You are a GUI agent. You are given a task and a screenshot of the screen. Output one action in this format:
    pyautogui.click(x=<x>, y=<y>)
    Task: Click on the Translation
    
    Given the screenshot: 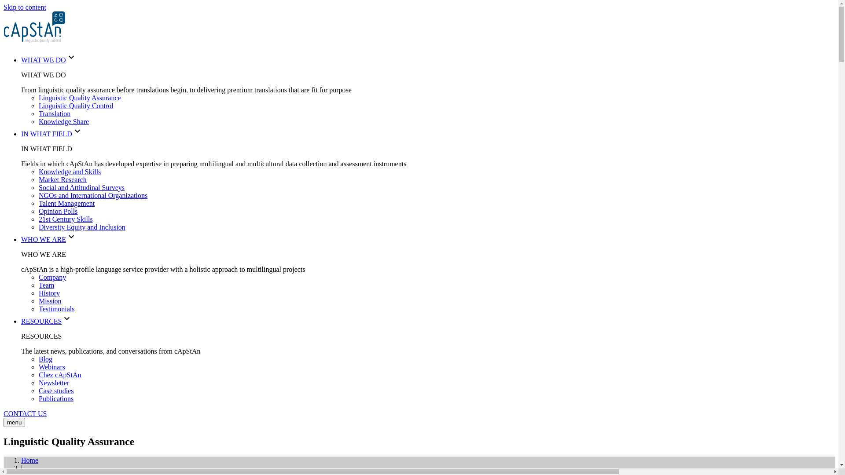 What is the action you would take?
    pyautogui.click(x=55, y=113)
    